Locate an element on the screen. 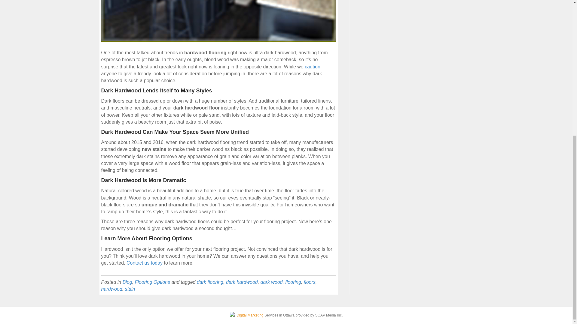 The width and height of the screenshot is (577, 324). caution is located at coordinates (312, 67).